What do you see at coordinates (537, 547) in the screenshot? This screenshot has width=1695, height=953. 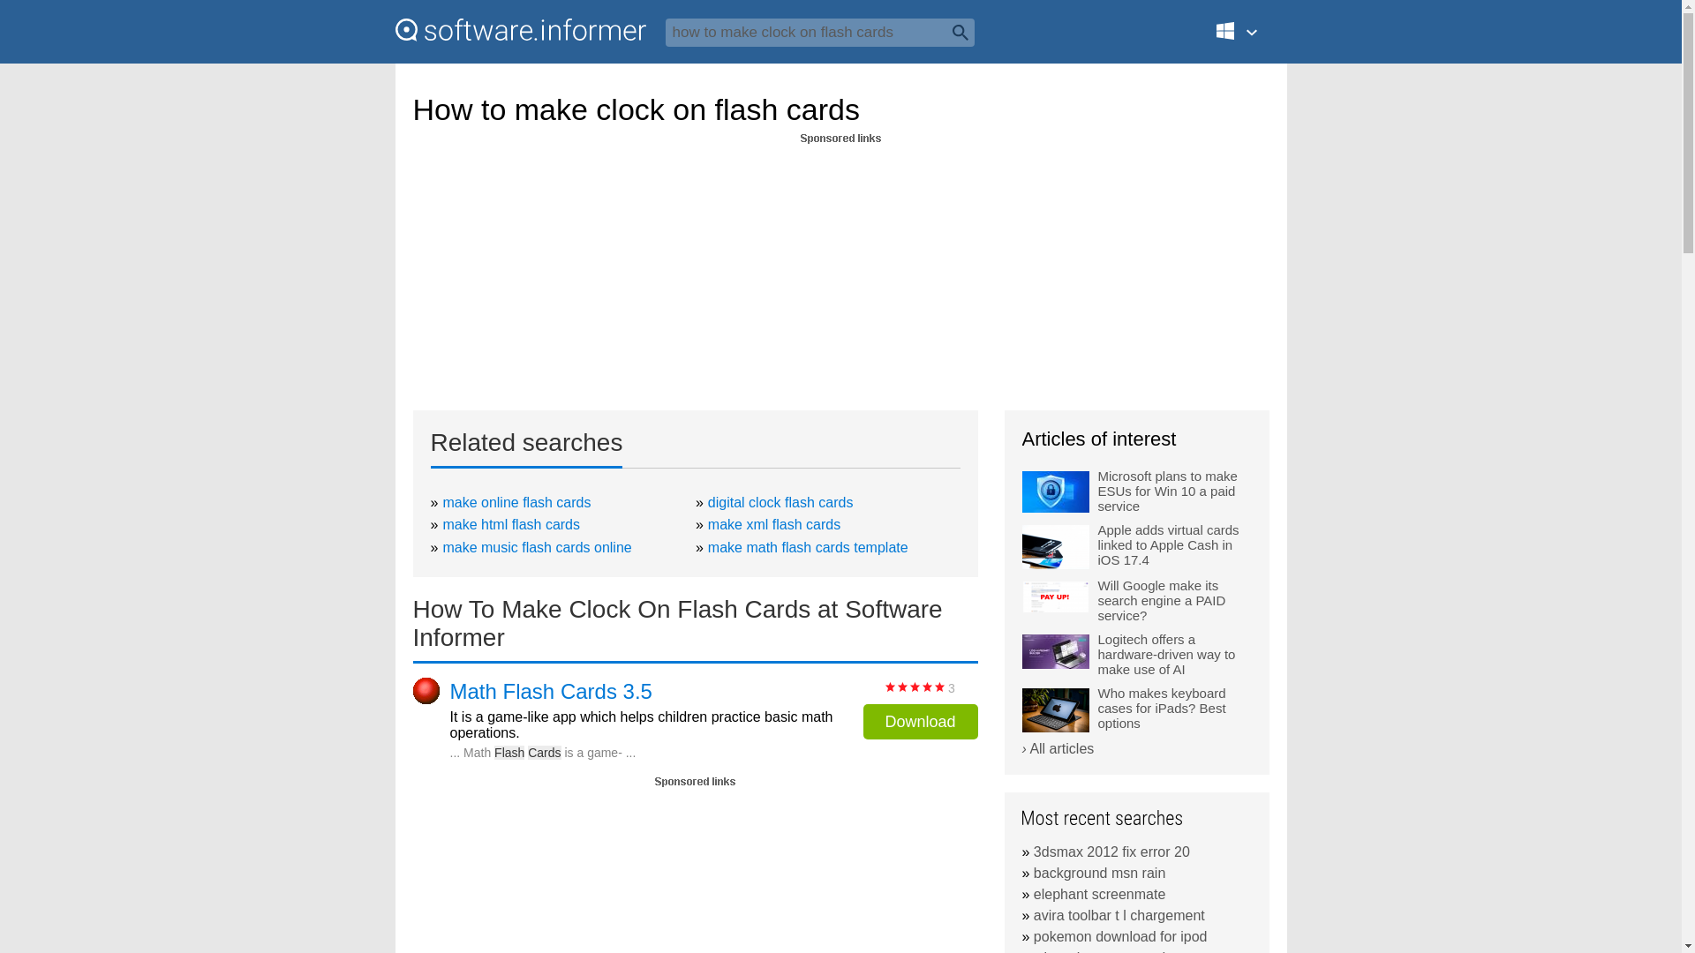 I see `make music flash cards online` at bounding box center [537, 547].